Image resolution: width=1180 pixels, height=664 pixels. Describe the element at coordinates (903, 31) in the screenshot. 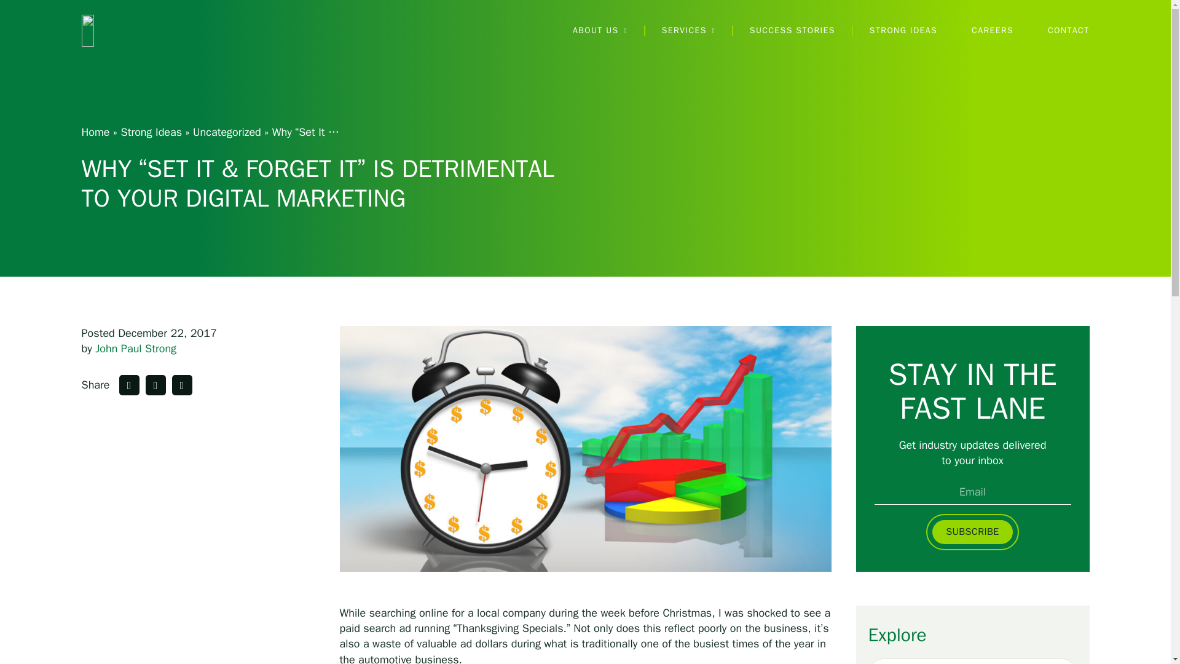

I see `STRONG IDEAS` at that location.